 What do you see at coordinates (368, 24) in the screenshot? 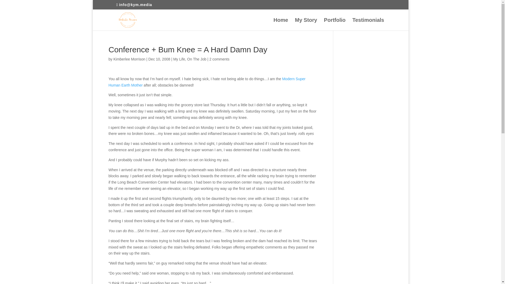
I see `Testimonials` at bounding box center [368, 24].